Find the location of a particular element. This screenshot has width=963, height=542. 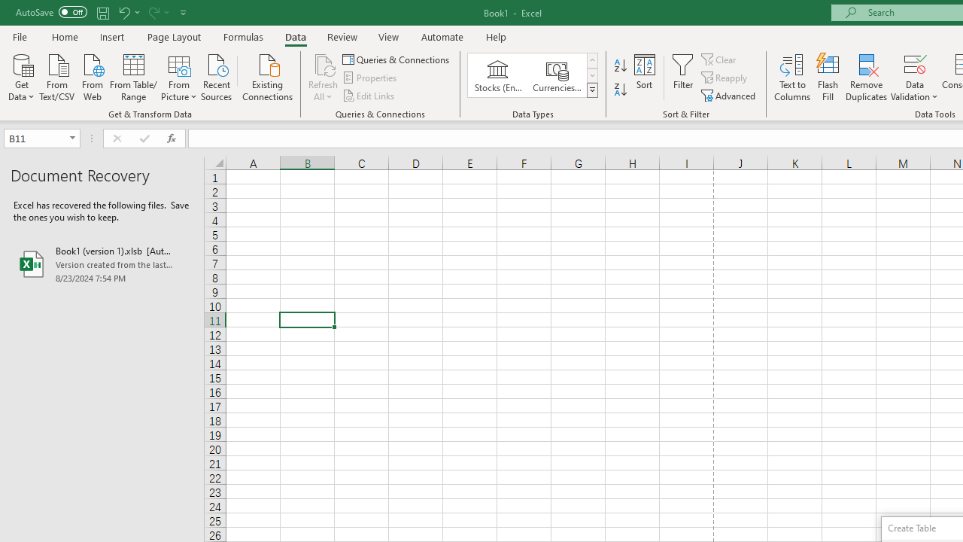

Class: NetUIImage is located at coordinates (593, 90).